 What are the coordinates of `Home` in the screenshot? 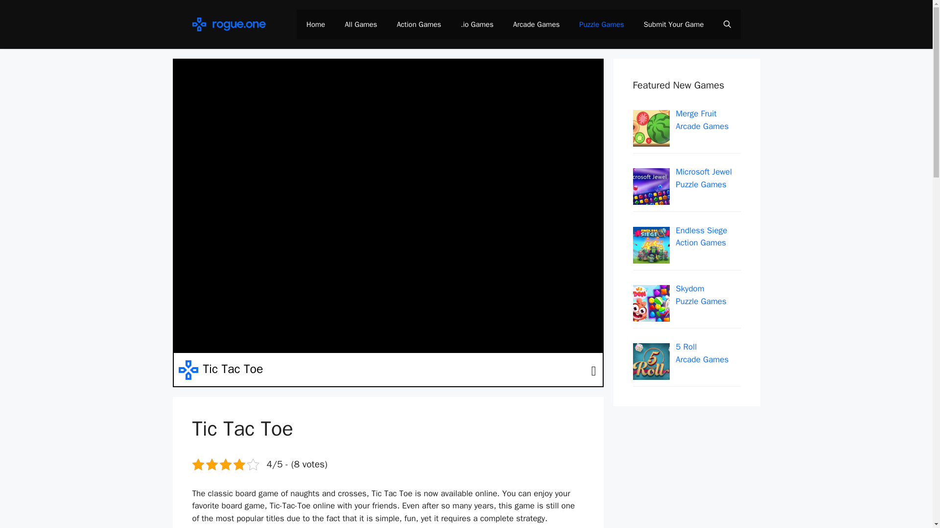 It's located at (315, 24).